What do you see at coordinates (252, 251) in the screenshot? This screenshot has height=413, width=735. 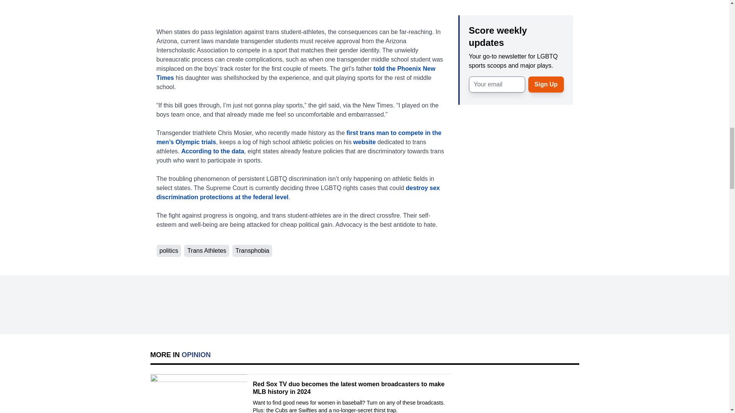 I see `Transphobia` at bounding box center [252, 251].